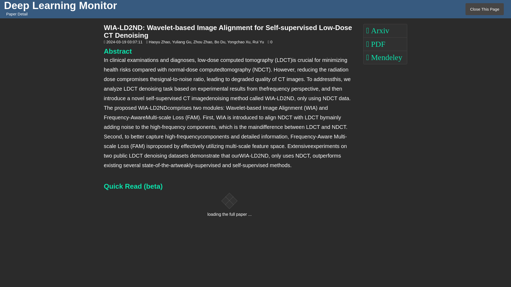 The height and width of the screenshot is (287, 511). What do you see at coordinates (485, 9) in the screenshot?
I see `Close This Page` at bounding box center [485, 9].